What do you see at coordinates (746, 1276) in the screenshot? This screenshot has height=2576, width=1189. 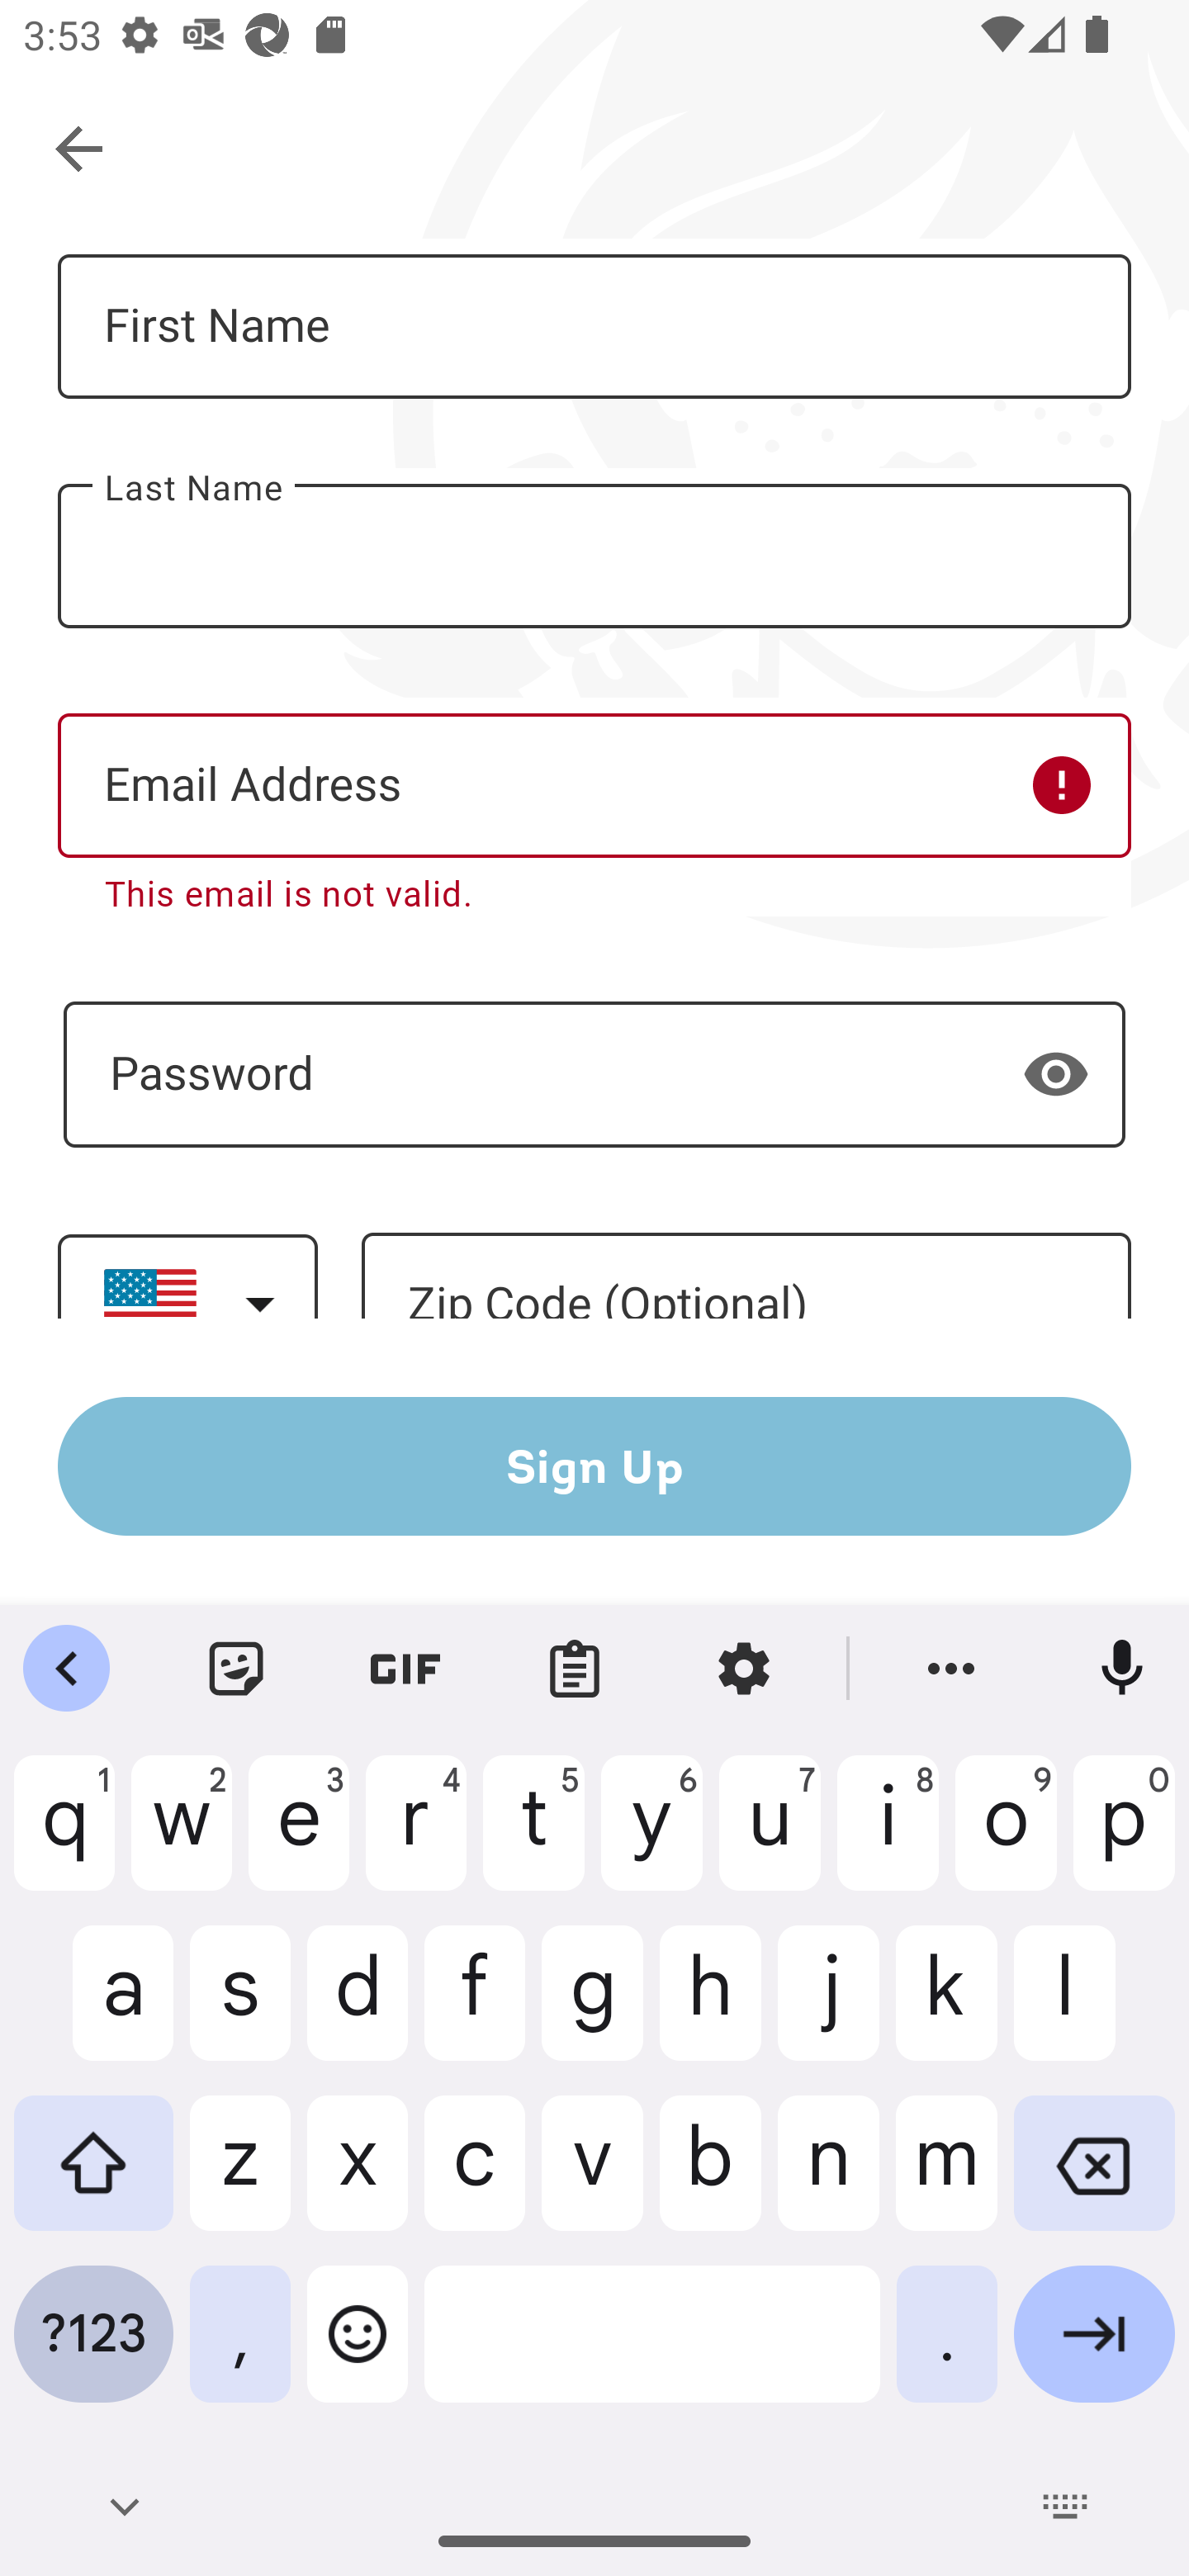 I see `Zip Code – Optional` at bounding box center [746, 1276].